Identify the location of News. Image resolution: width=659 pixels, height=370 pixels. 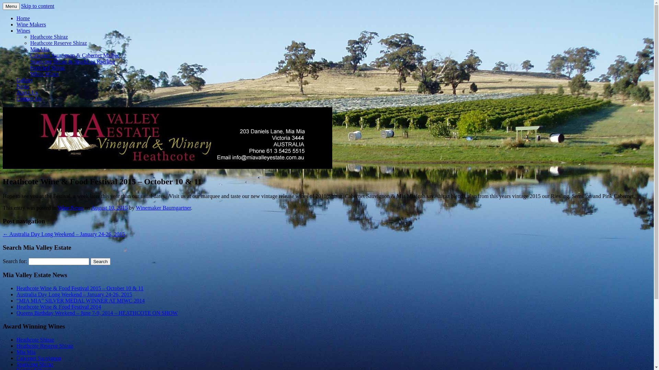
(23, 86).